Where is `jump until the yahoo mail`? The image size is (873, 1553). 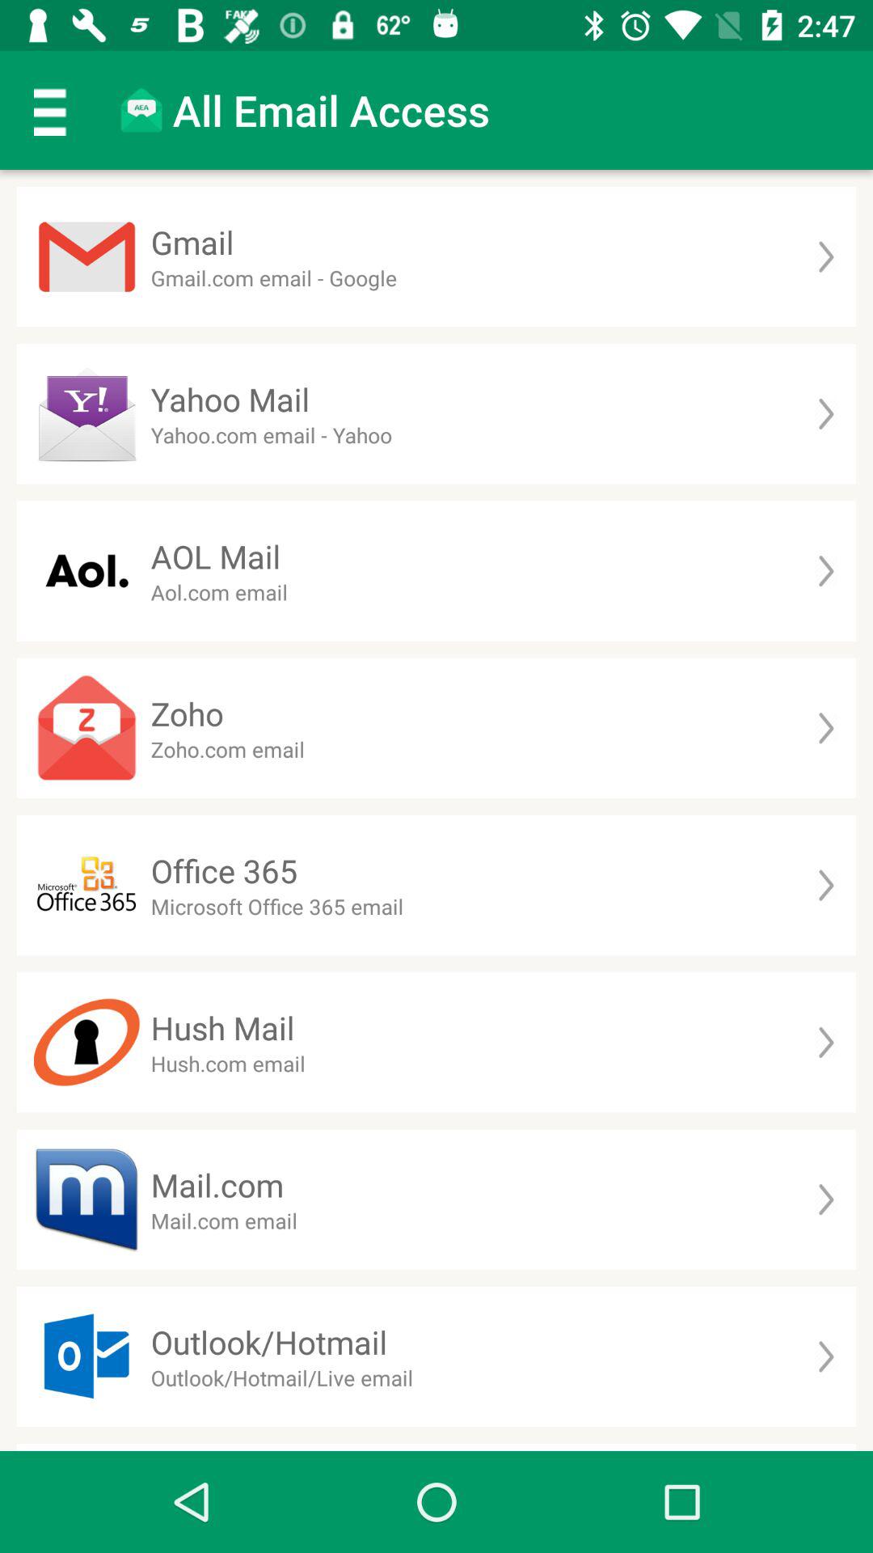
jump until the yahoo mail is located at coordinates (230, 400).